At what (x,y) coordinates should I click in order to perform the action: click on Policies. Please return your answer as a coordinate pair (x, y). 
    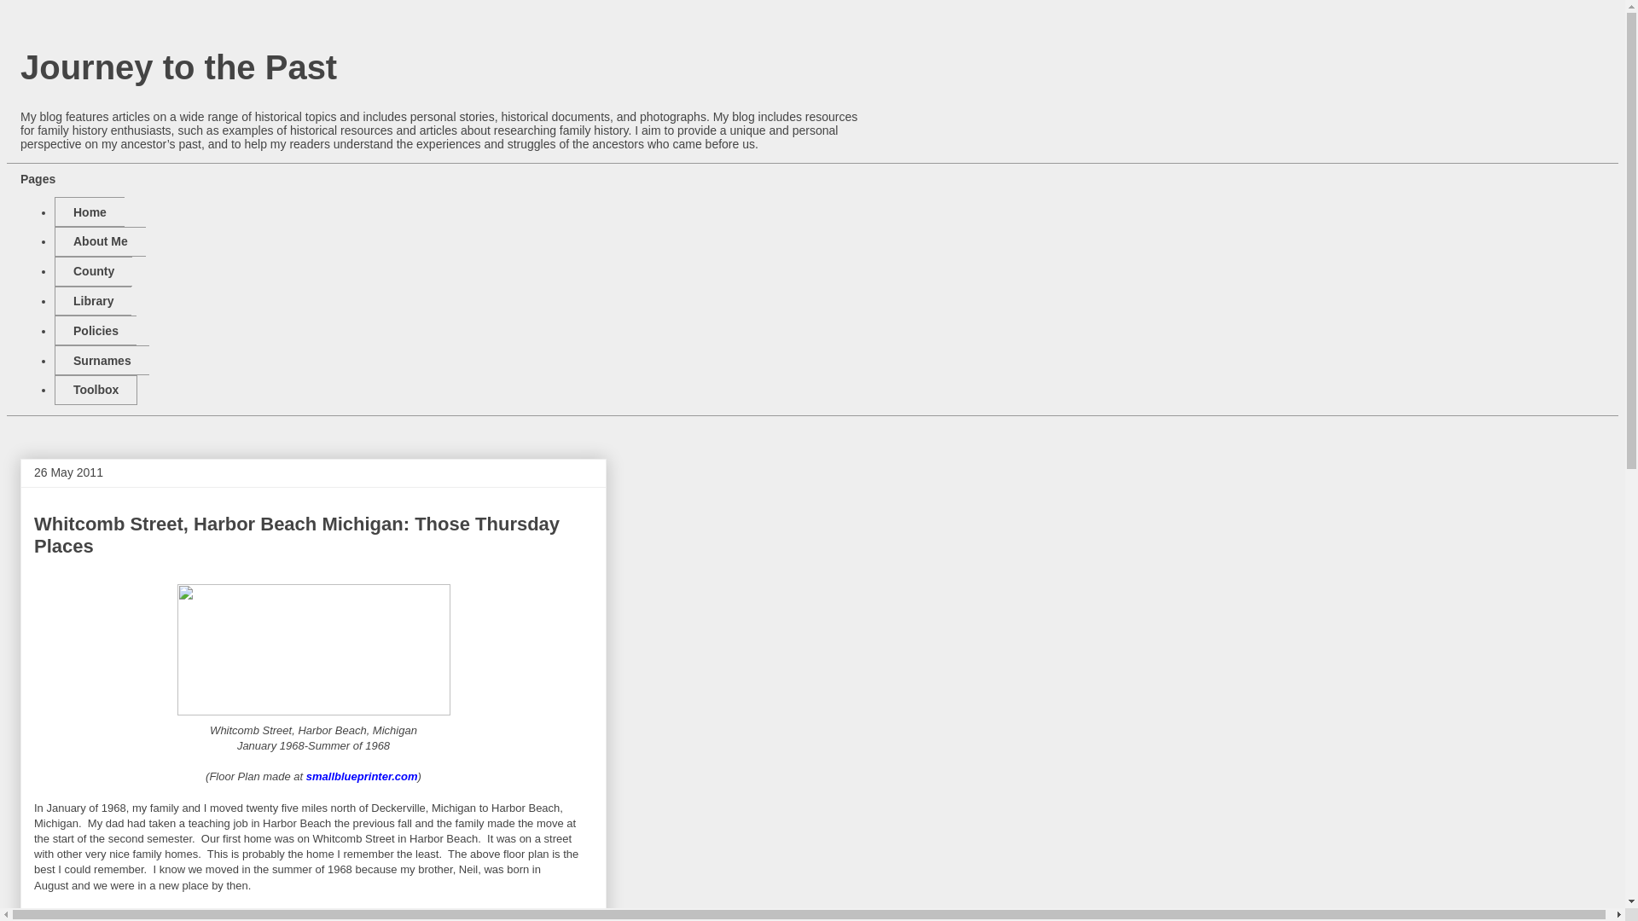
    Looking at the image, I should click on (95, 331).